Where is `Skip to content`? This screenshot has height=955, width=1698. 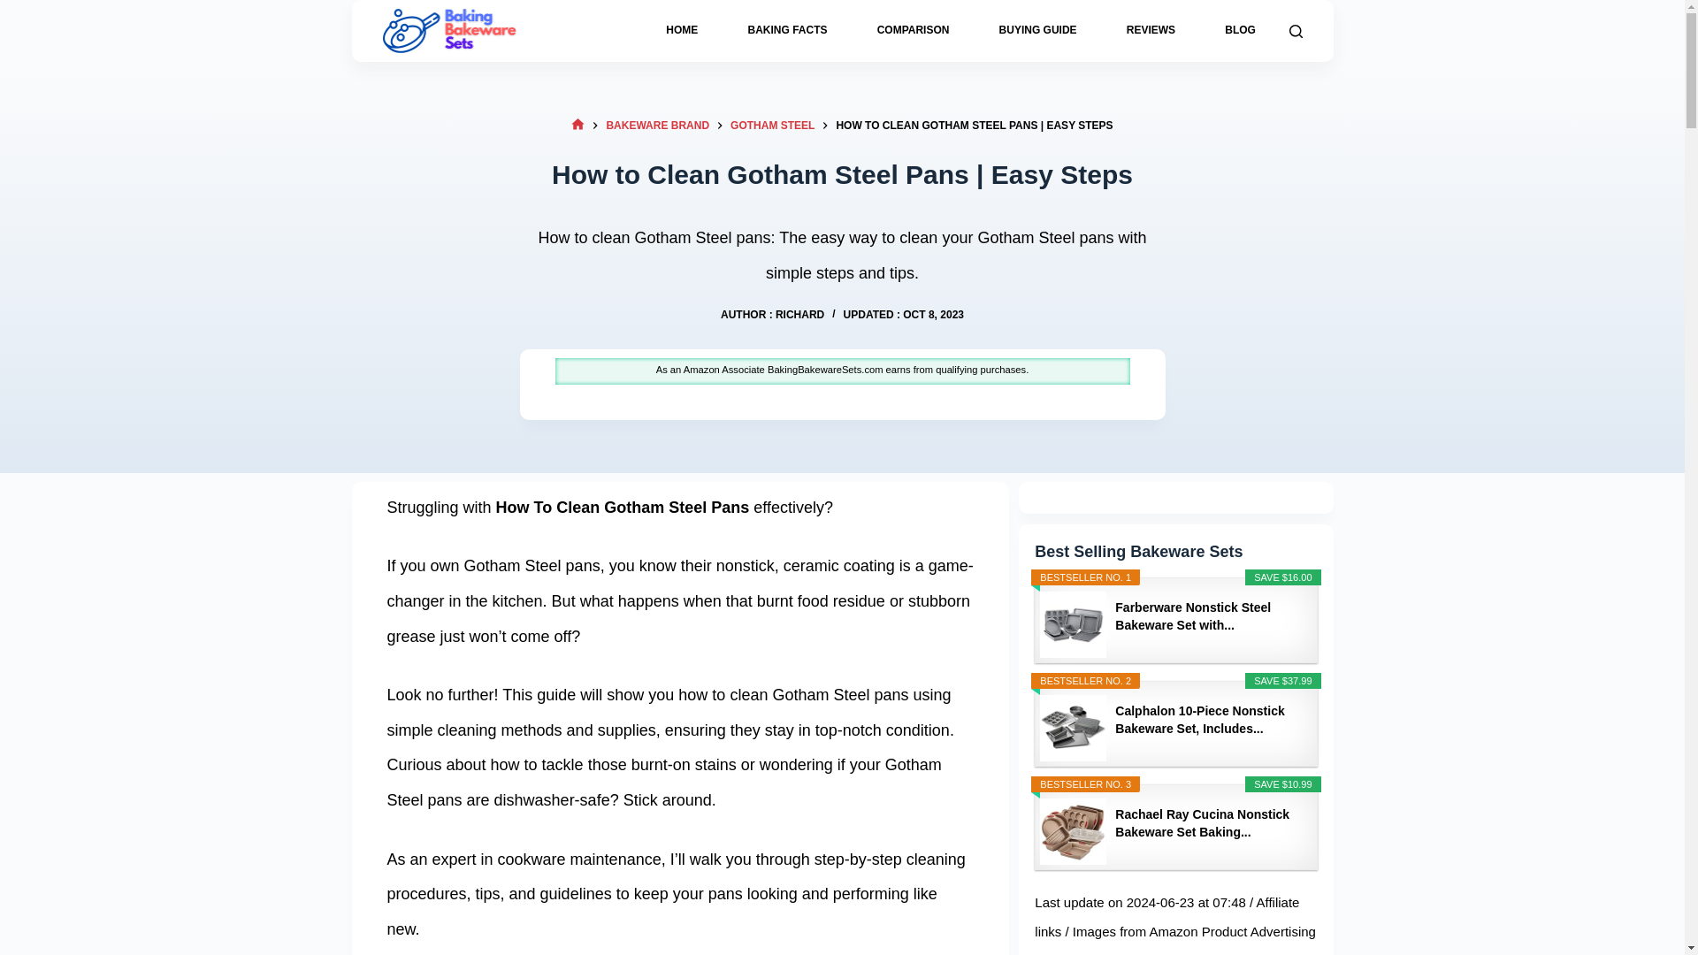 Skip to content is located at coordinates (18, 9).